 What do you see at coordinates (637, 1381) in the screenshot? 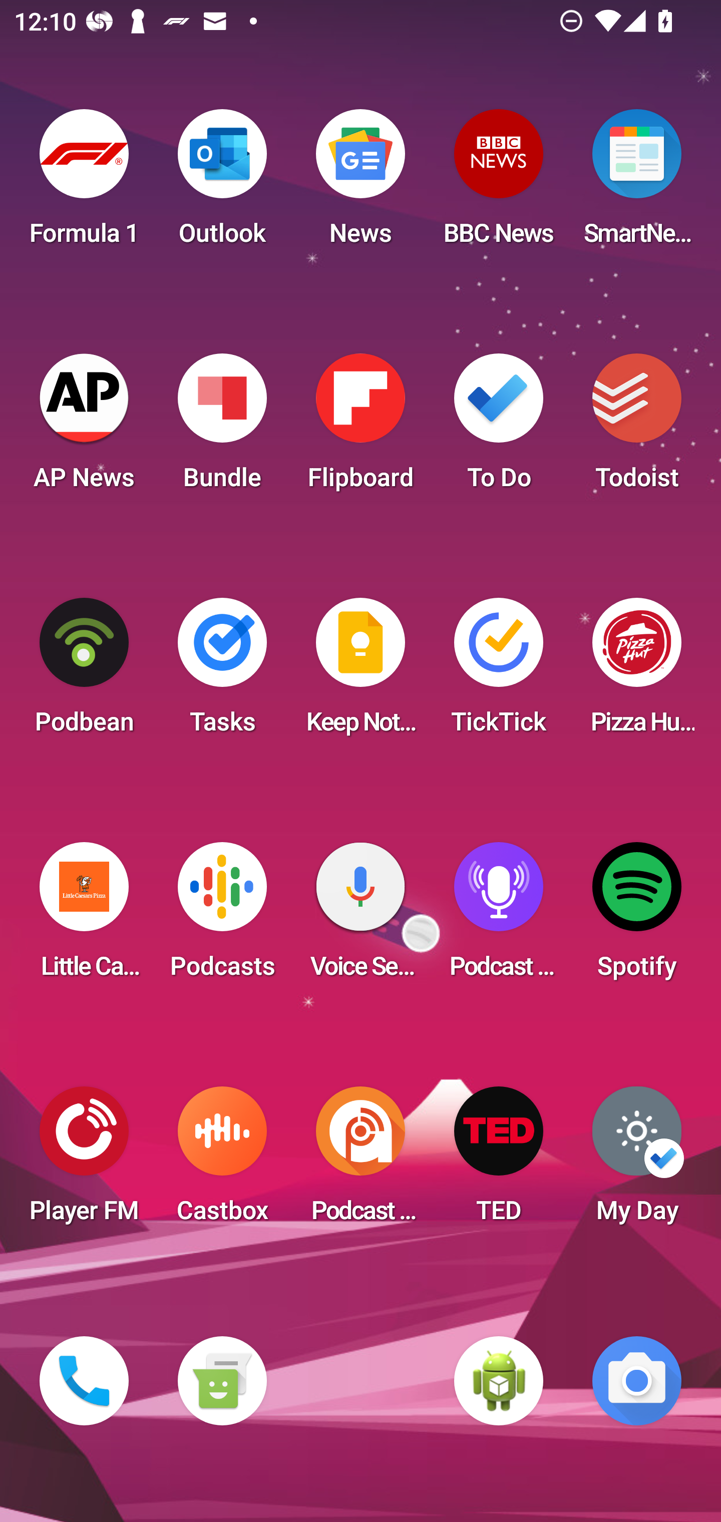
I see `Camera` at bounding box center [637, 1381].